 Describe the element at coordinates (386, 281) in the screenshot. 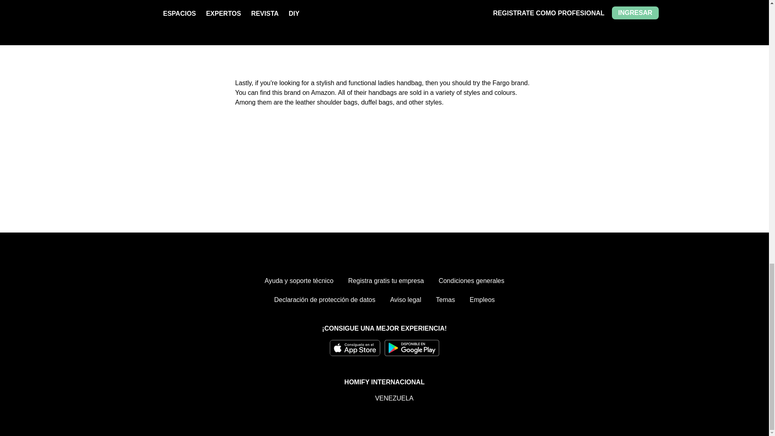

I see `Registra gratis tu empresa` at that location.